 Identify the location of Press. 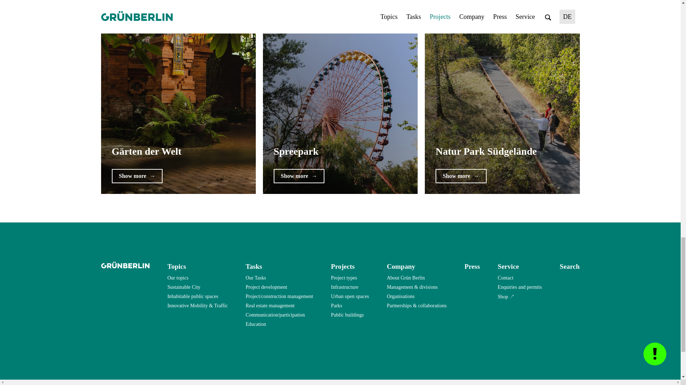
(472, 266).